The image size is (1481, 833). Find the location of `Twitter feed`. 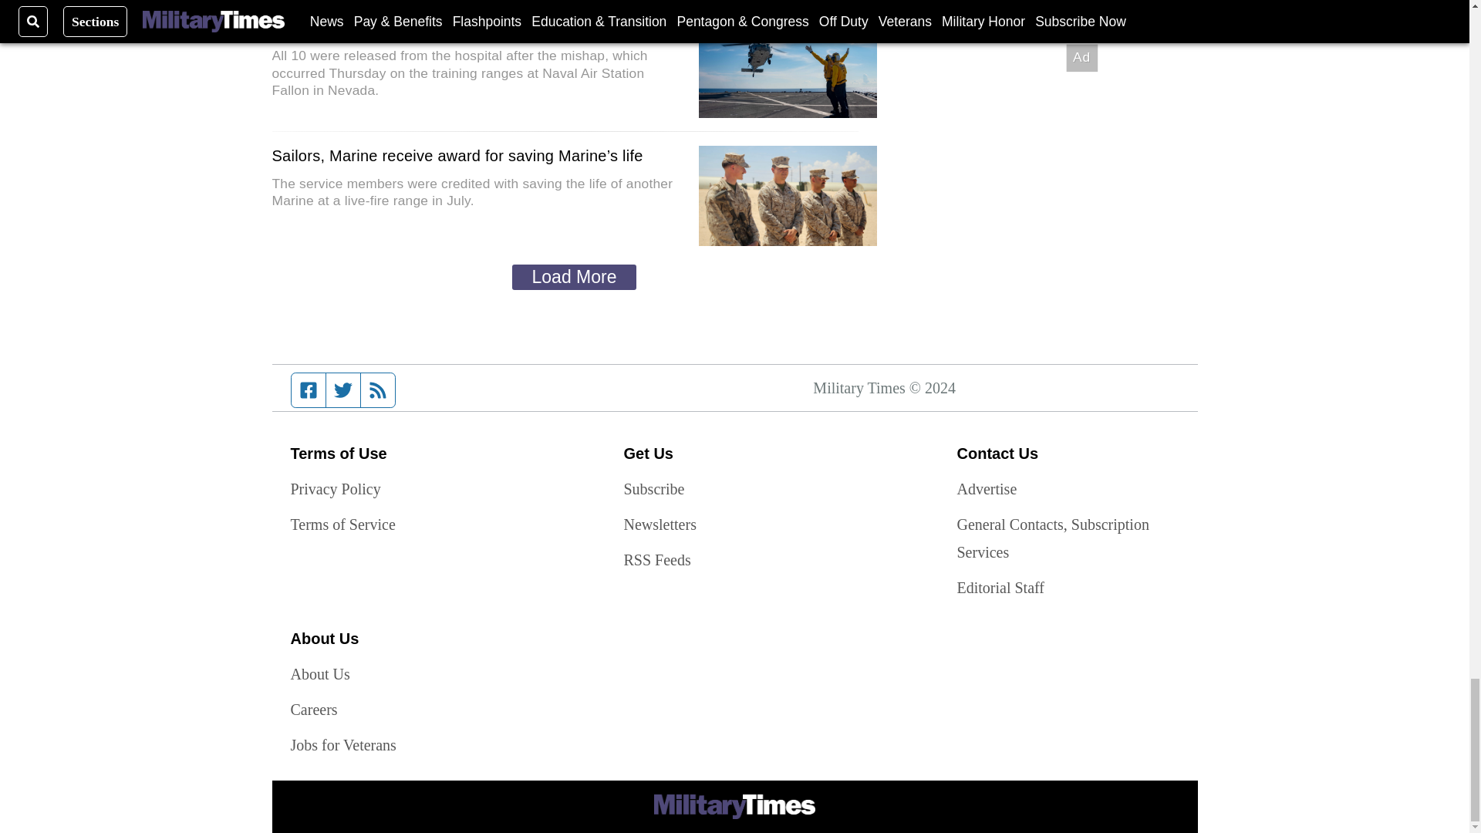

Twitter feed is located at coordinates (342, 390).